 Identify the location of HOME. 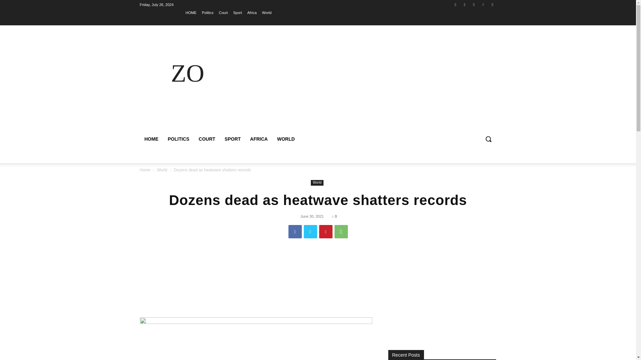
(151, 139).